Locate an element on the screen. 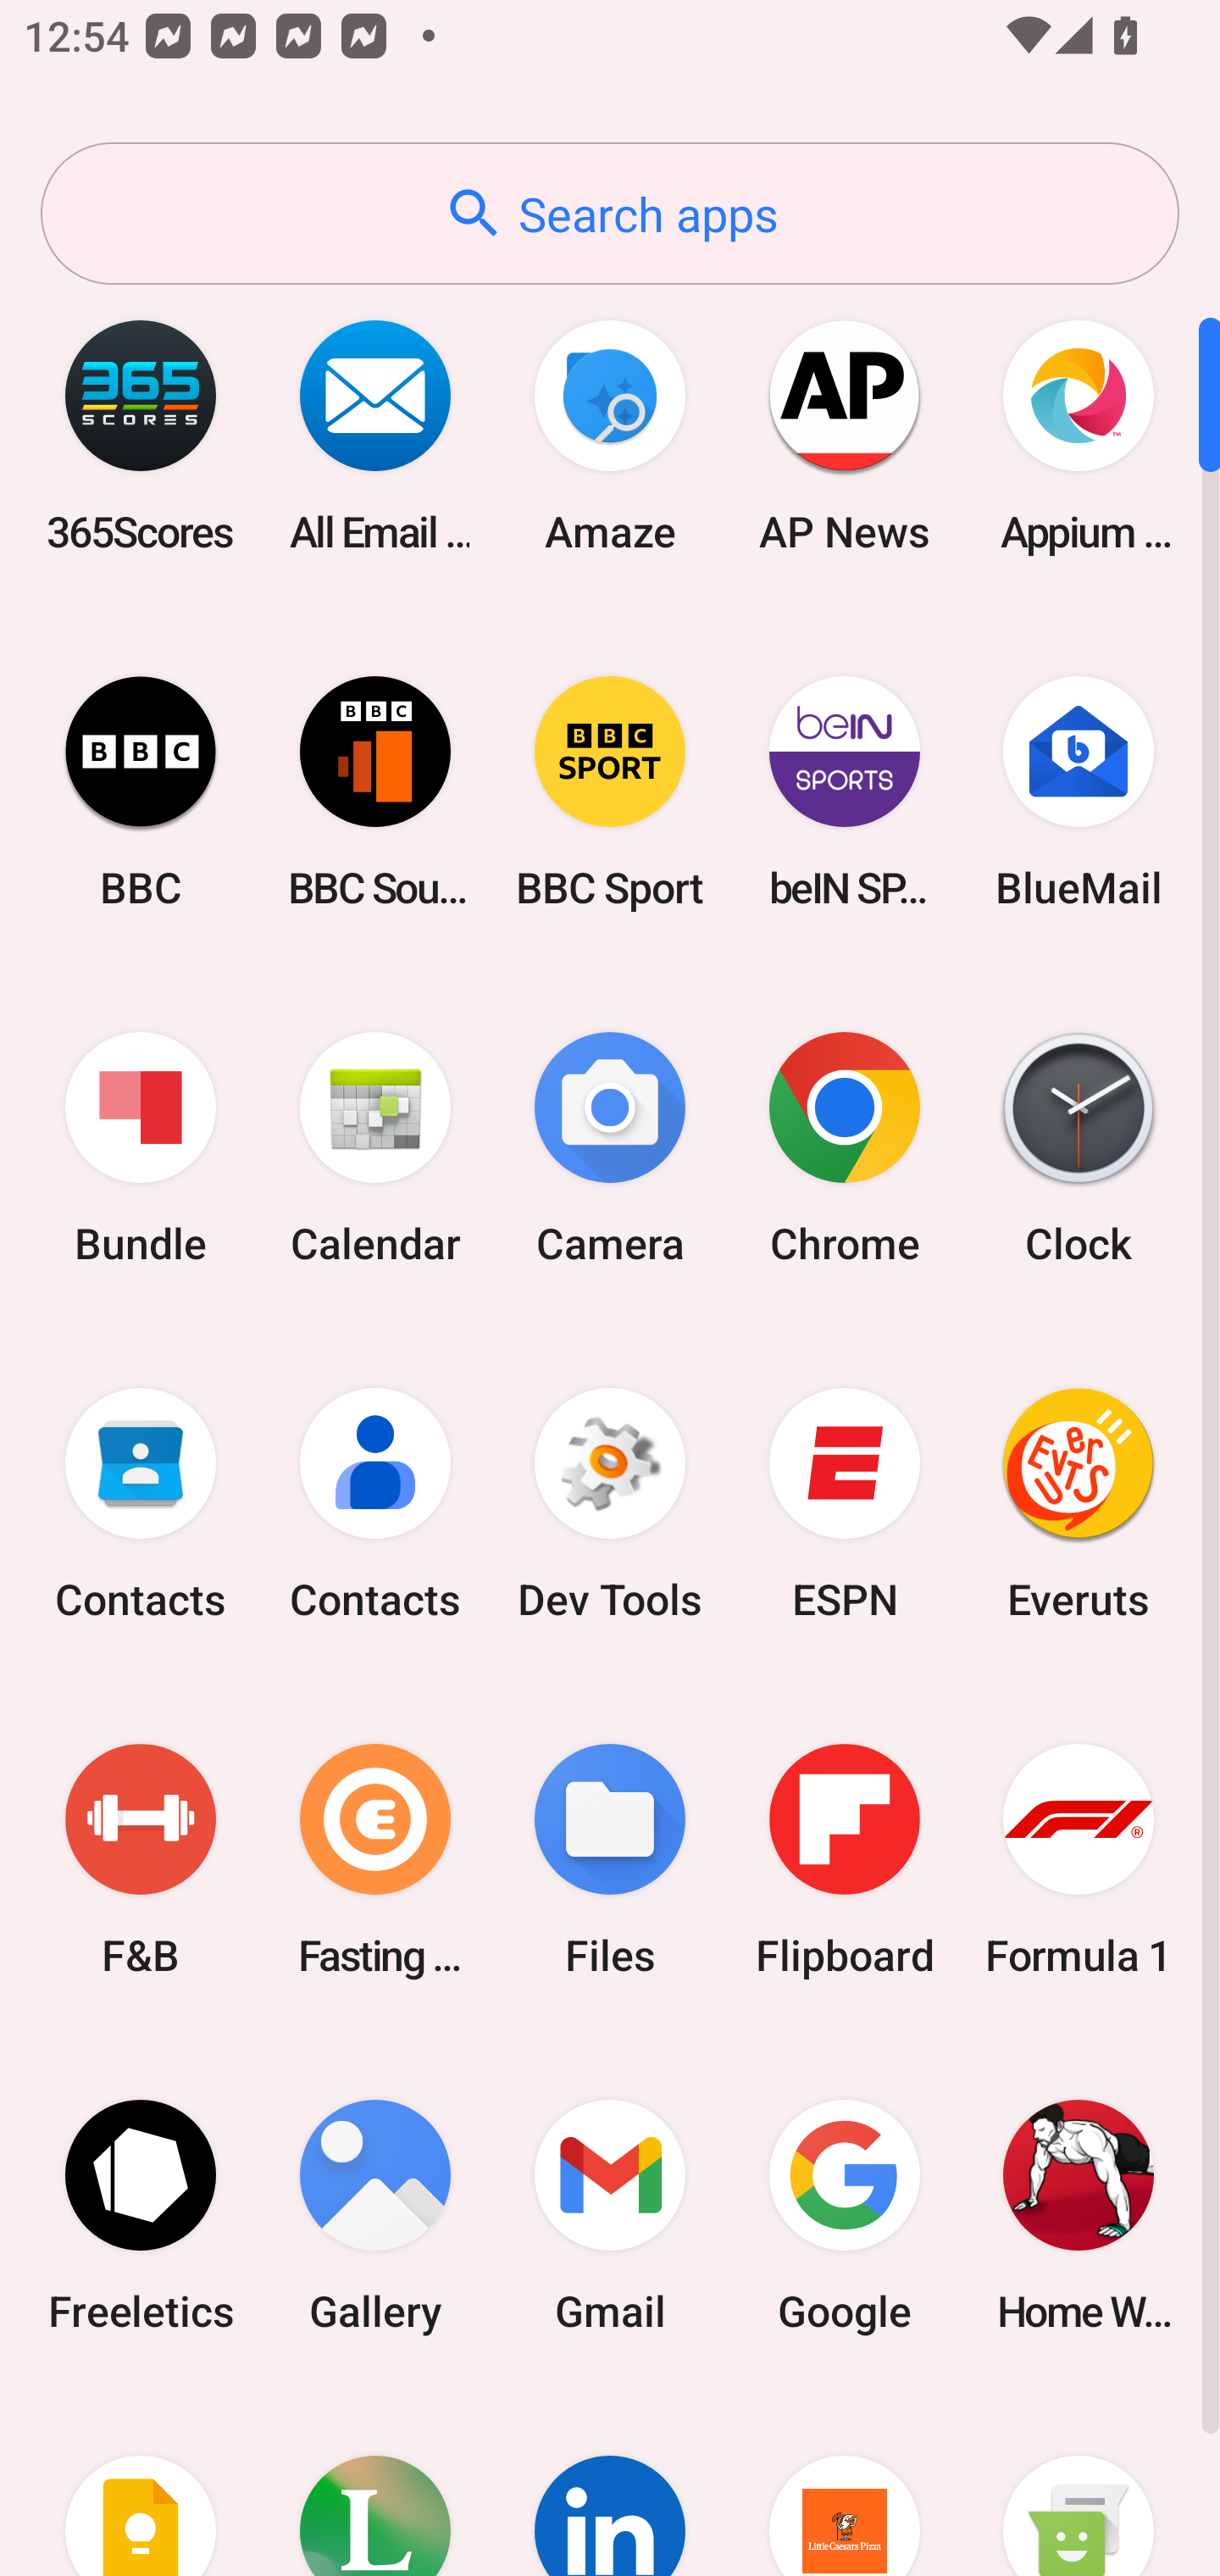 This screenshot has height=2576, width=1220. Keep Notes is located at coordinates (141, 2484).